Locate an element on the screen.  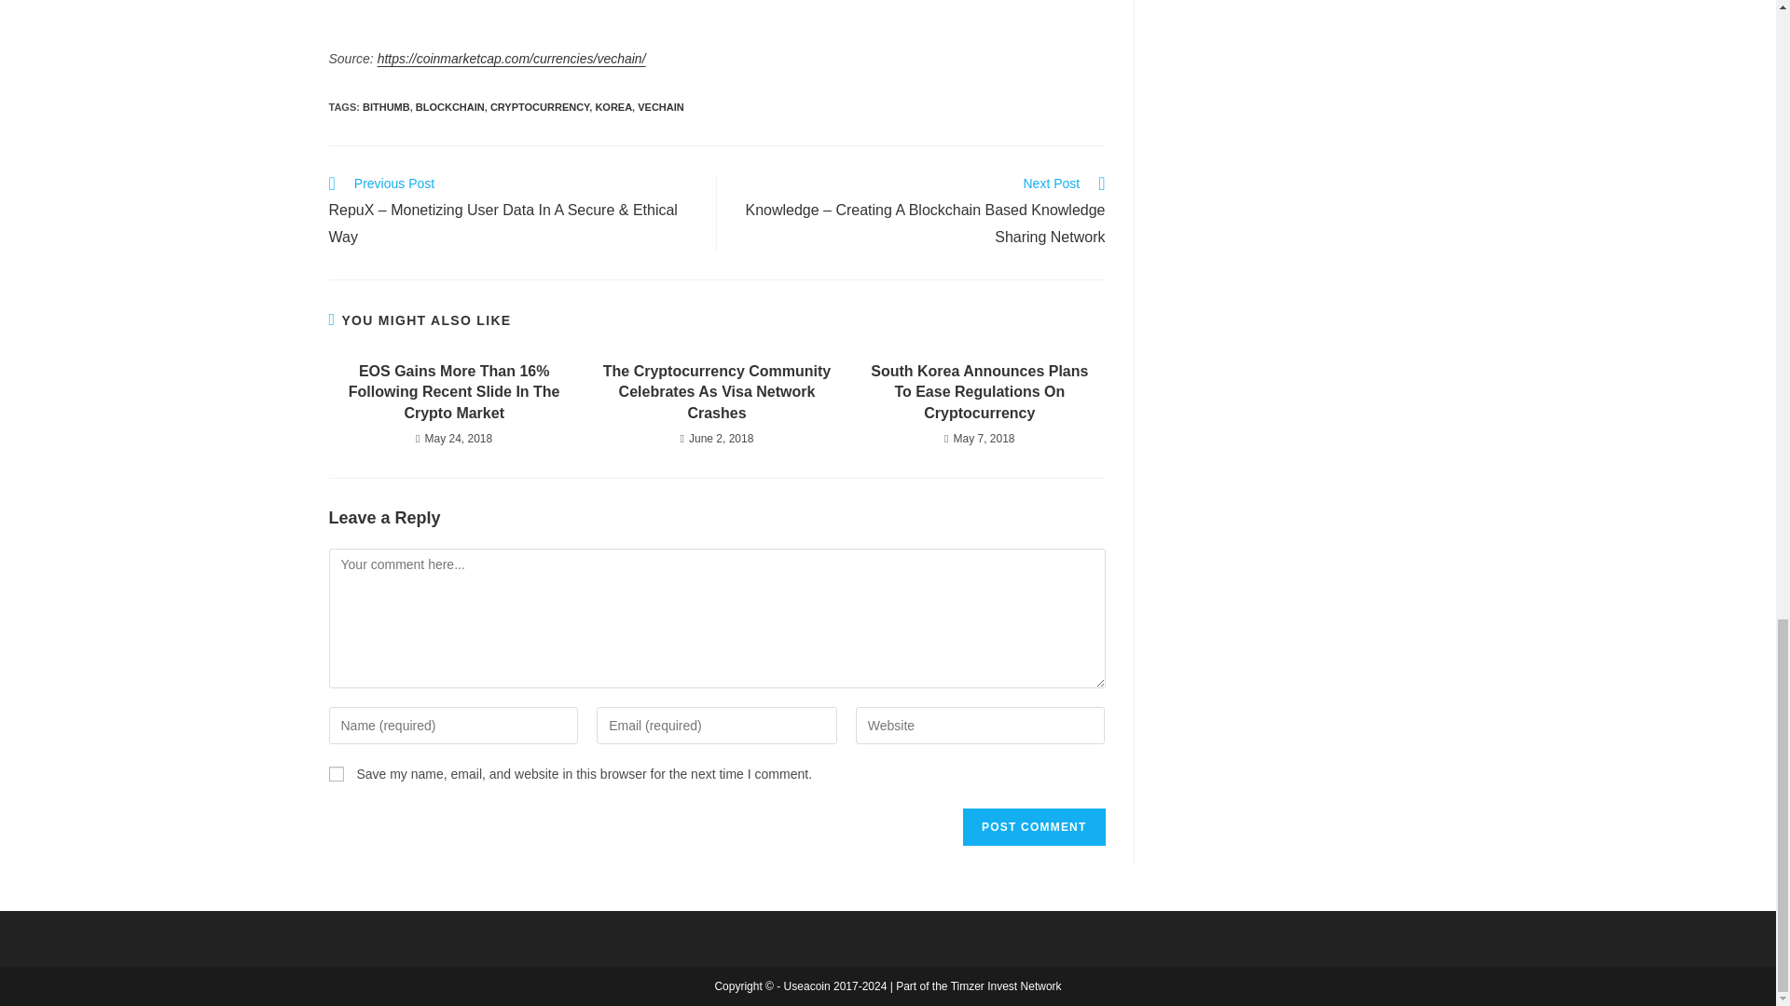
KOREA is located at coordinates (613, 106).